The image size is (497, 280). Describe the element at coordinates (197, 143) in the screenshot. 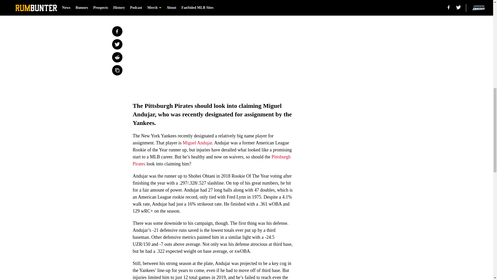

I see `Miguel Andujar` at that location.